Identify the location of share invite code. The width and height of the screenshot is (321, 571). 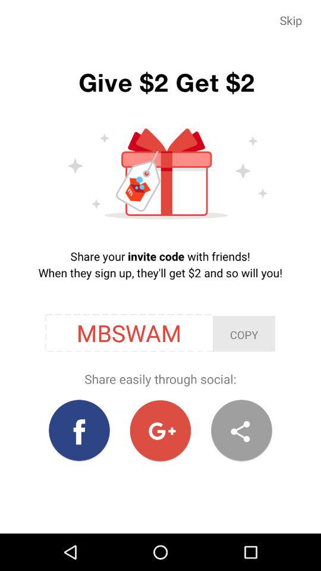
(241, 431).